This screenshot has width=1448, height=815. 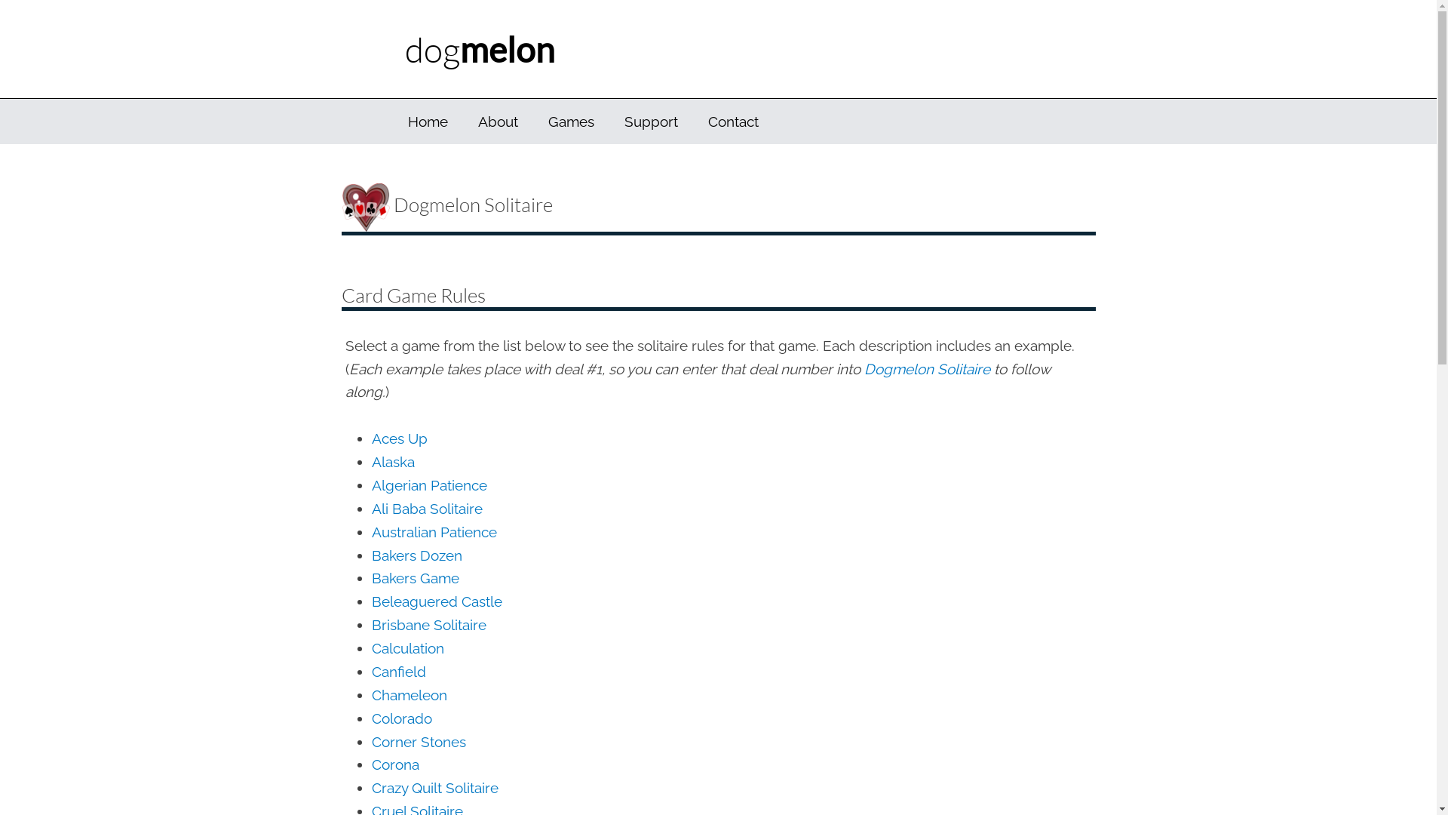 What do you see at coordinates (436, 601) in the screenshot?
I see `Beleaguered Castle` at bounding box center [436, 601].